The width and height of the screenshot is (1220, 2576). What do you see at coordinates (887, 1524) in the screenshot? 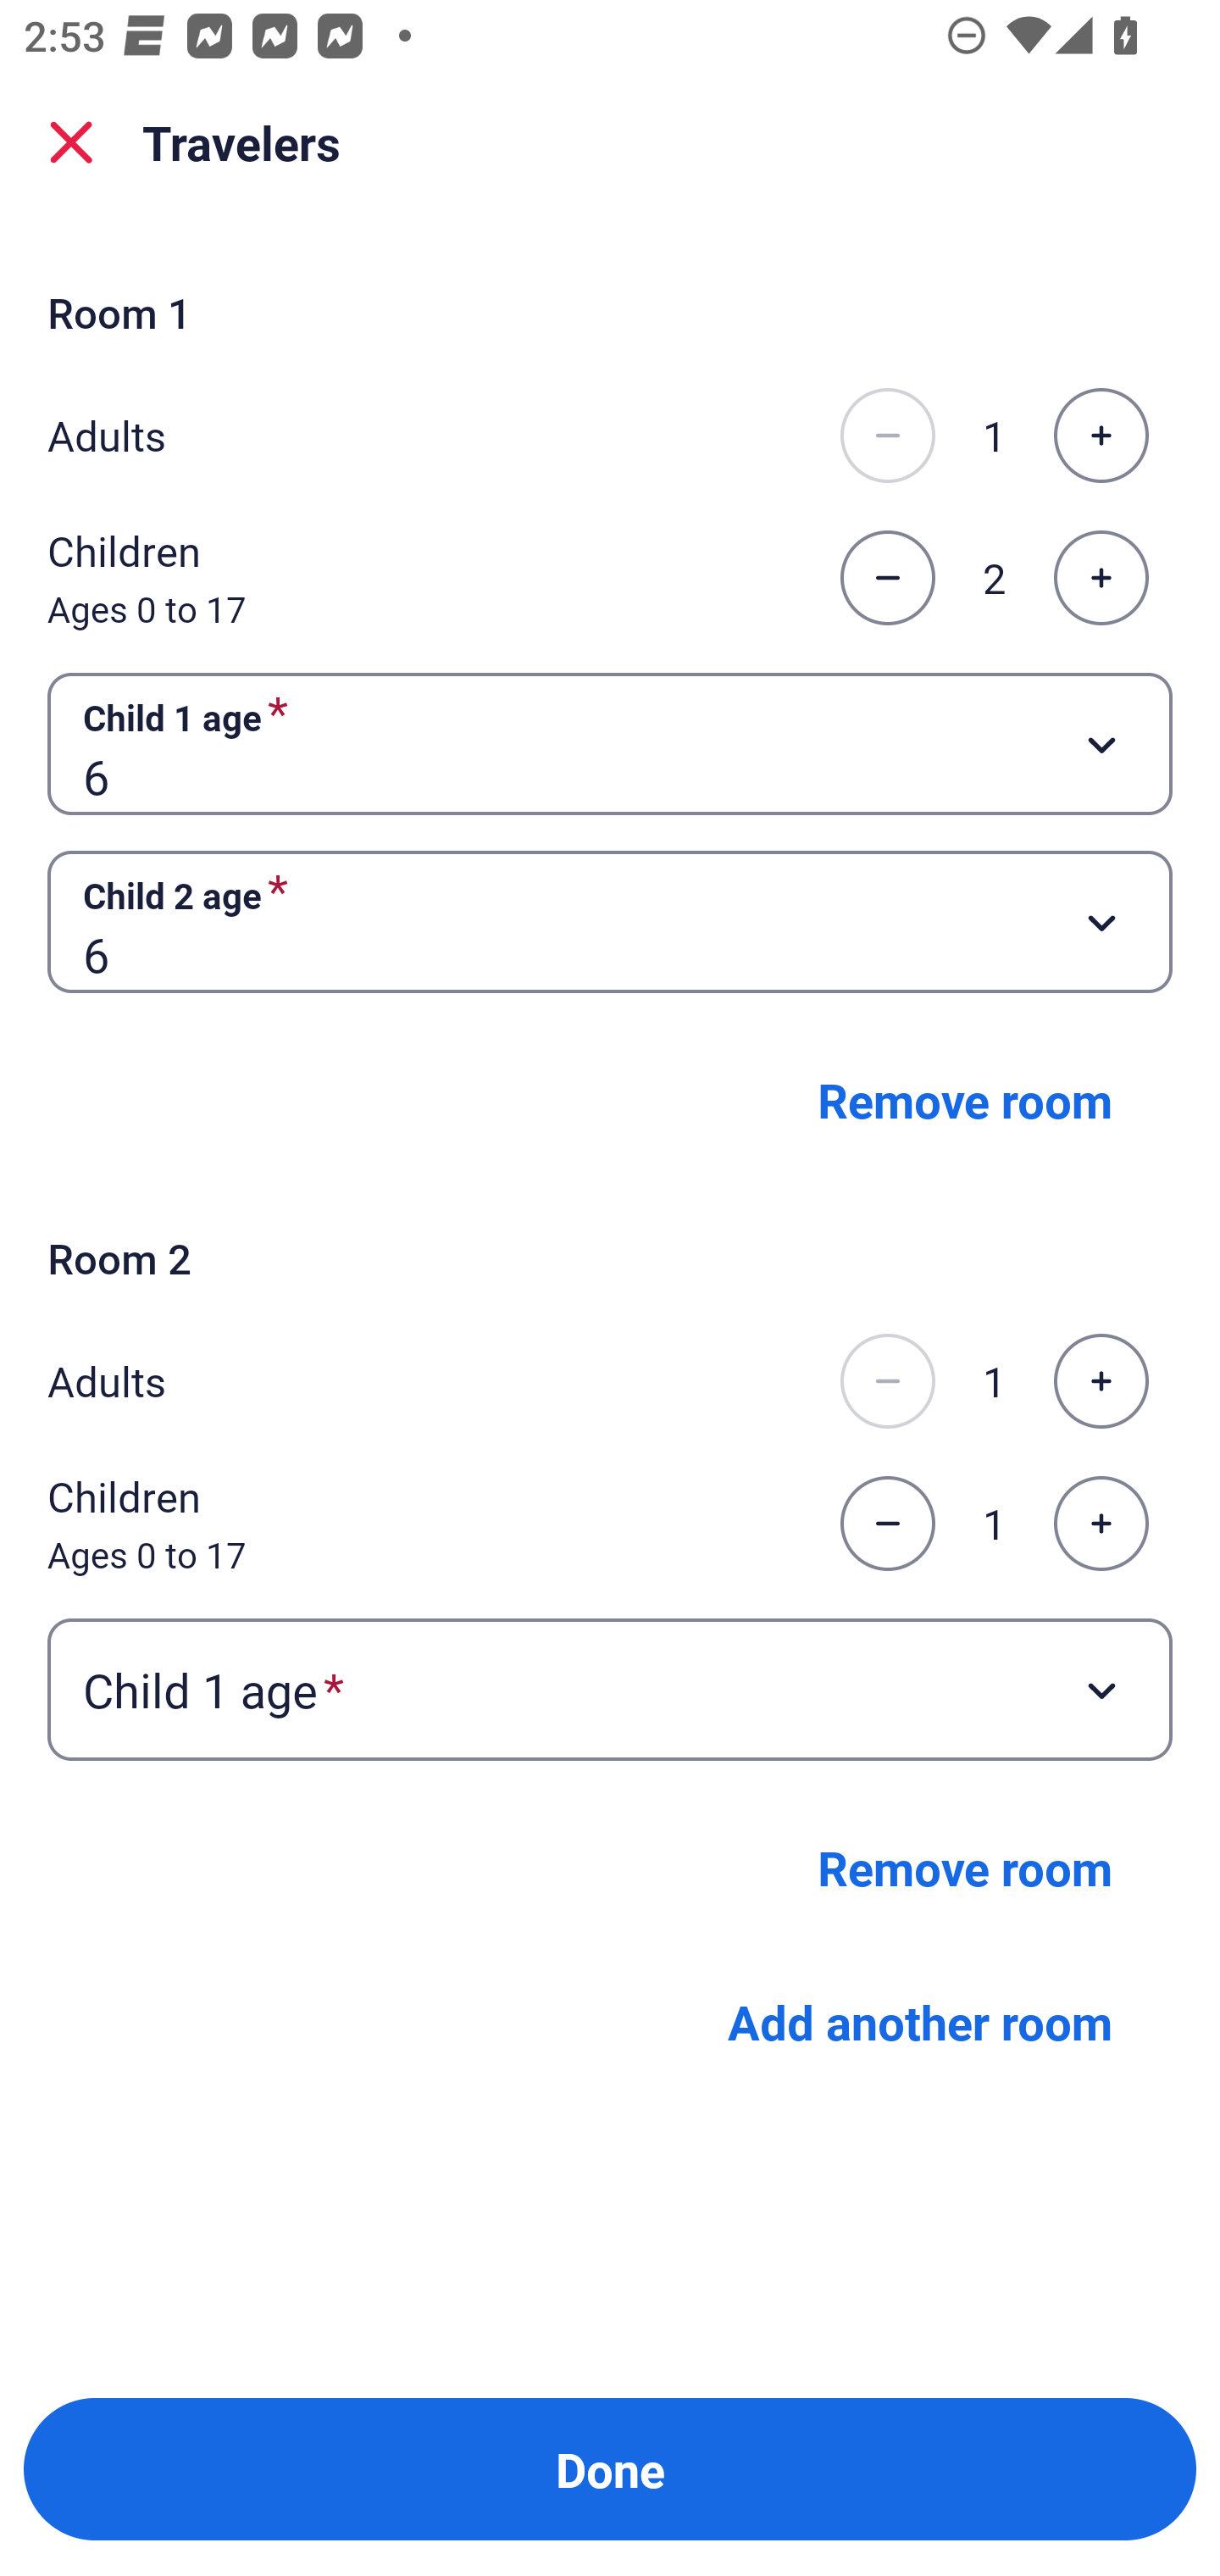
I see `Decrease the number of children` at bounding box center [887, 1524].